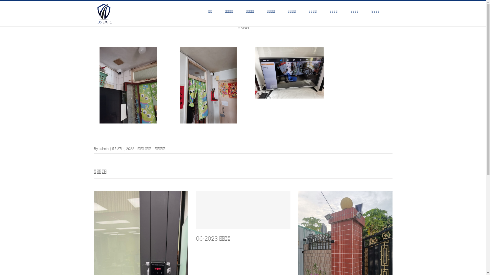  Describe the element at coordinates (104, 149) in the screenshot. I see `admin` at that location.